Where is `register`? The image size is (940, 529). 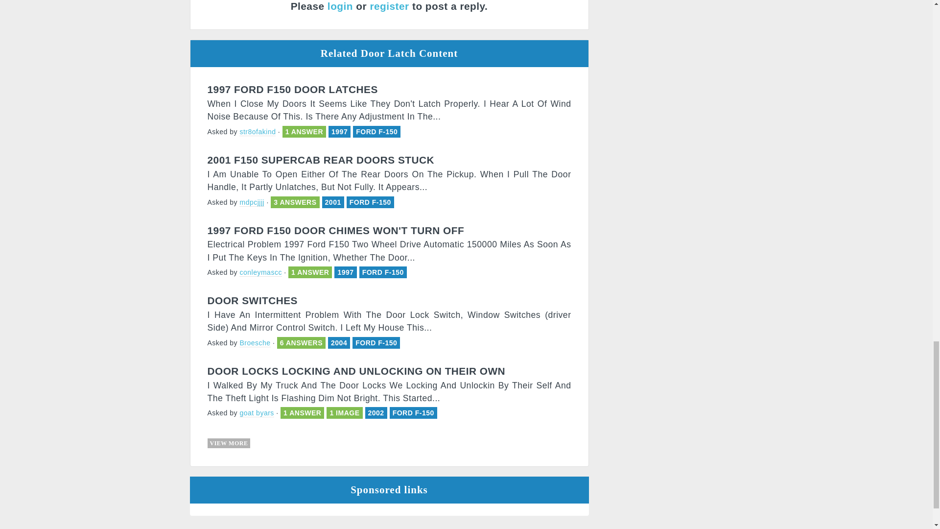
register is located at coordinates (389, 6).